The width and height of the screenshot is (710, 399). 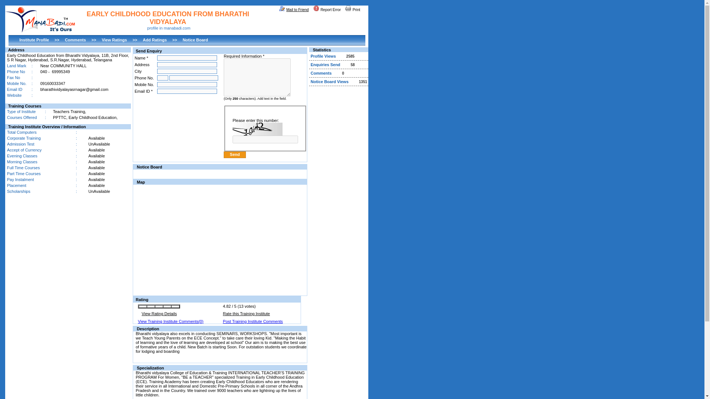 I want to click on Mail to Friend, so click(x=294, y=10).